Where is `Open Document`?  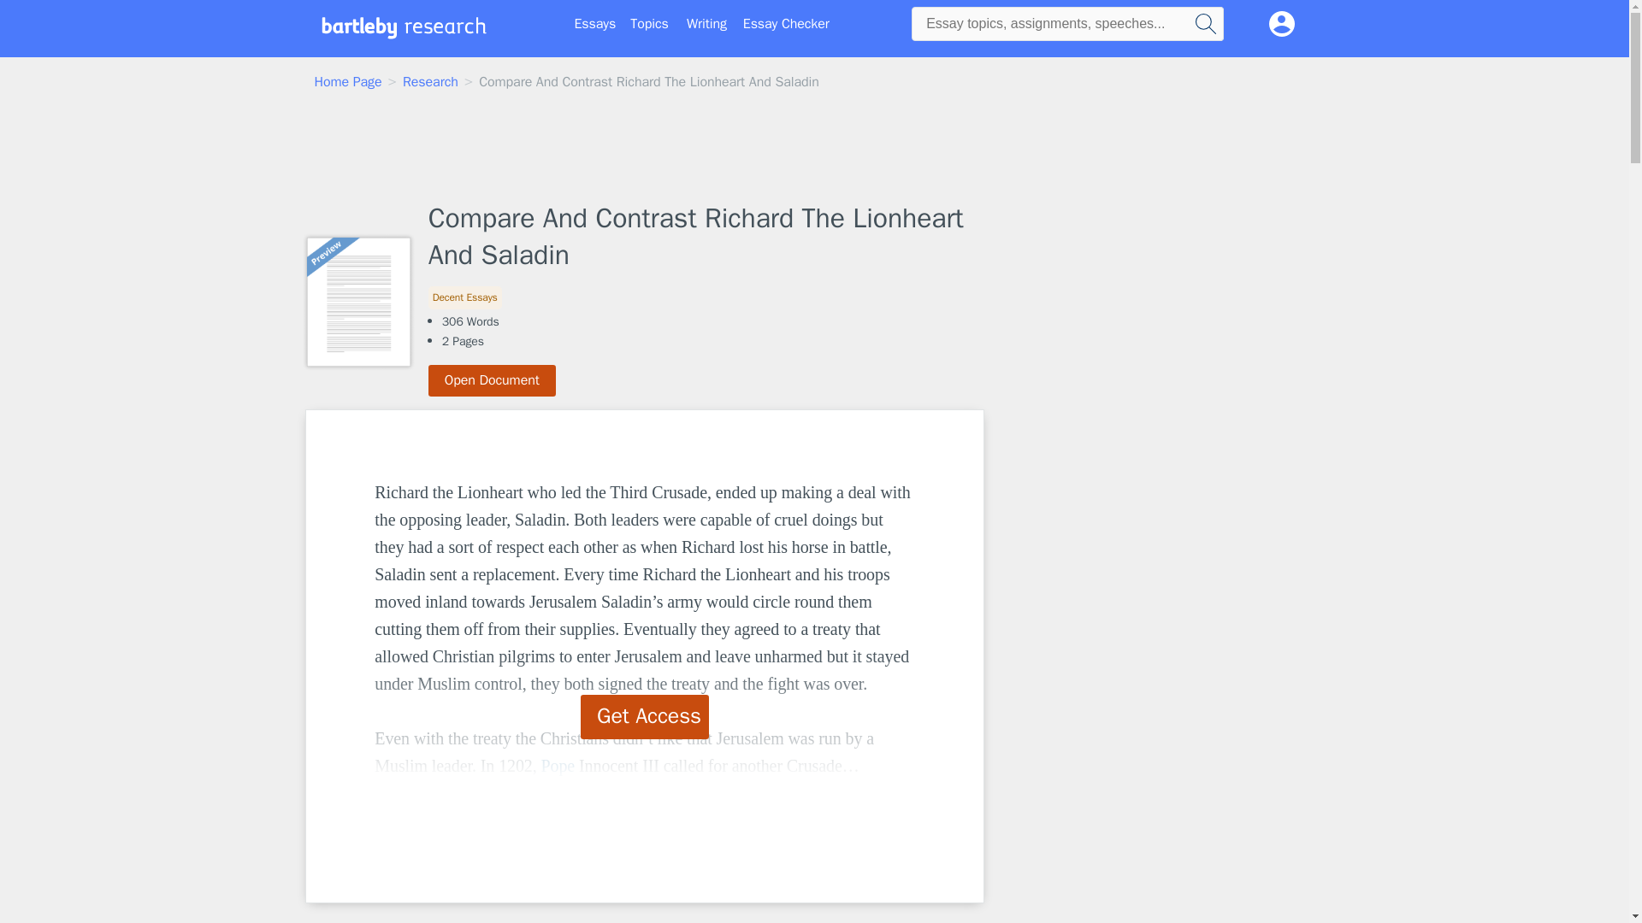
Open Document is located at coordinates (493, 380).